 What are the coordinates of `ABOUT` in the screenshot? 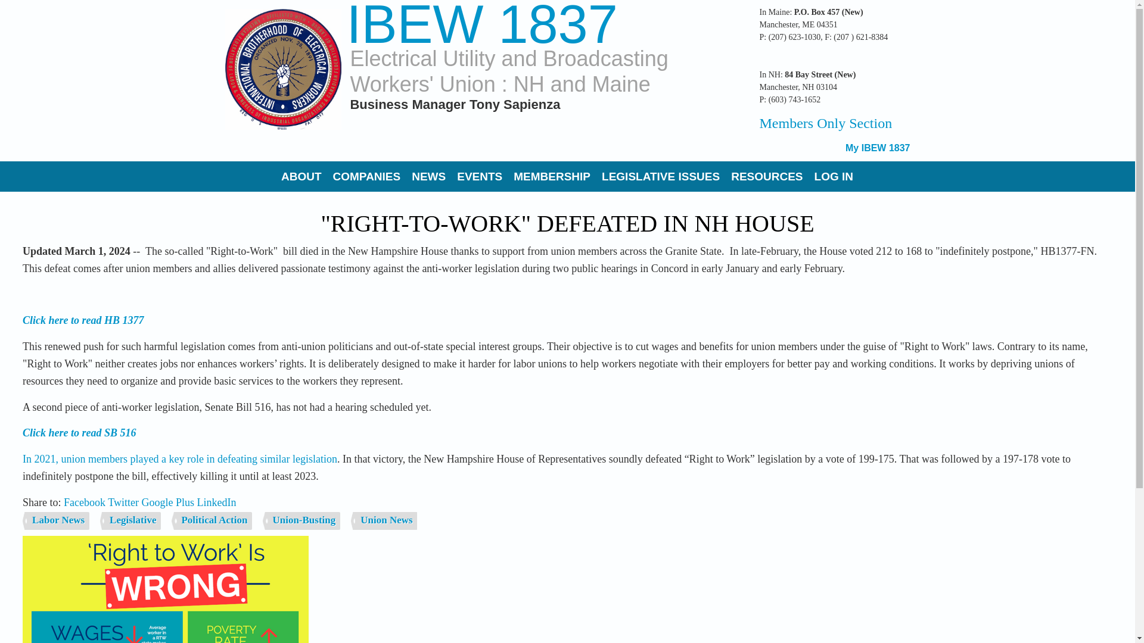 It's located at (301, 176).